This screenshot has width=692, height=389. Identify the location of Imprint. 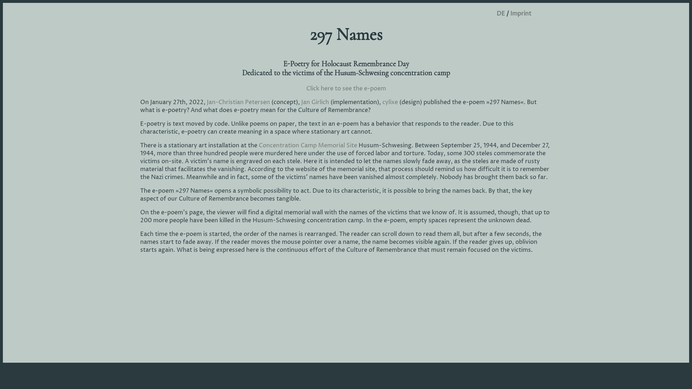
(521, 14).